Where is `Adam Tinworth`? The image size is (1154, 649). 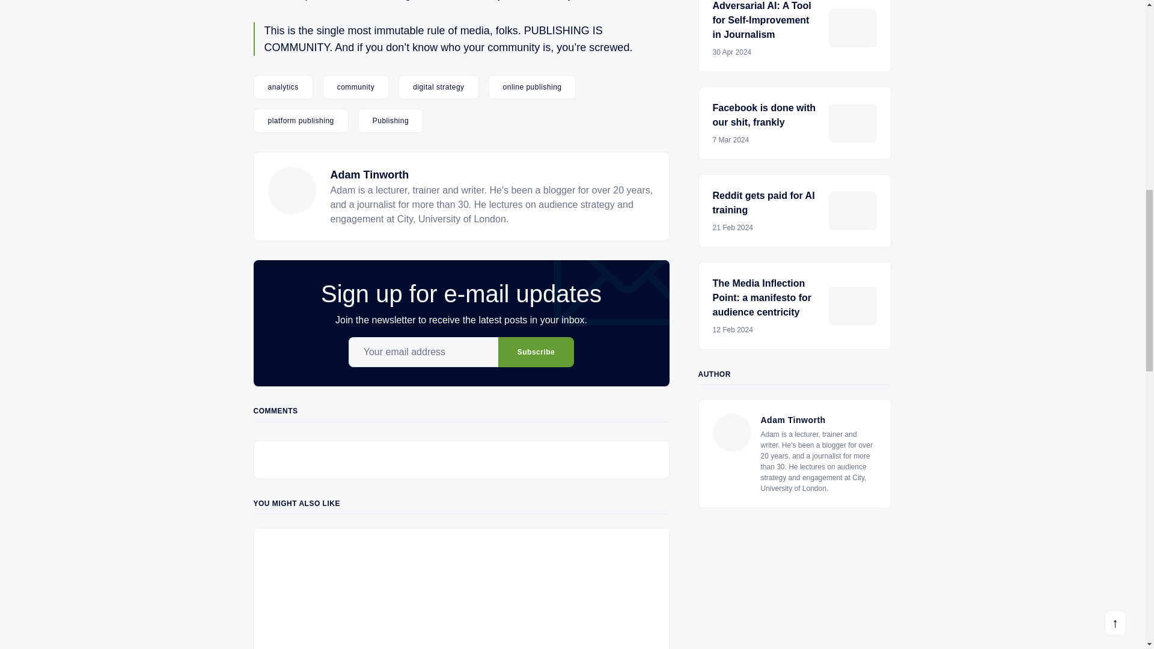
Adam Tinworth is located at coordinates (370, 174).